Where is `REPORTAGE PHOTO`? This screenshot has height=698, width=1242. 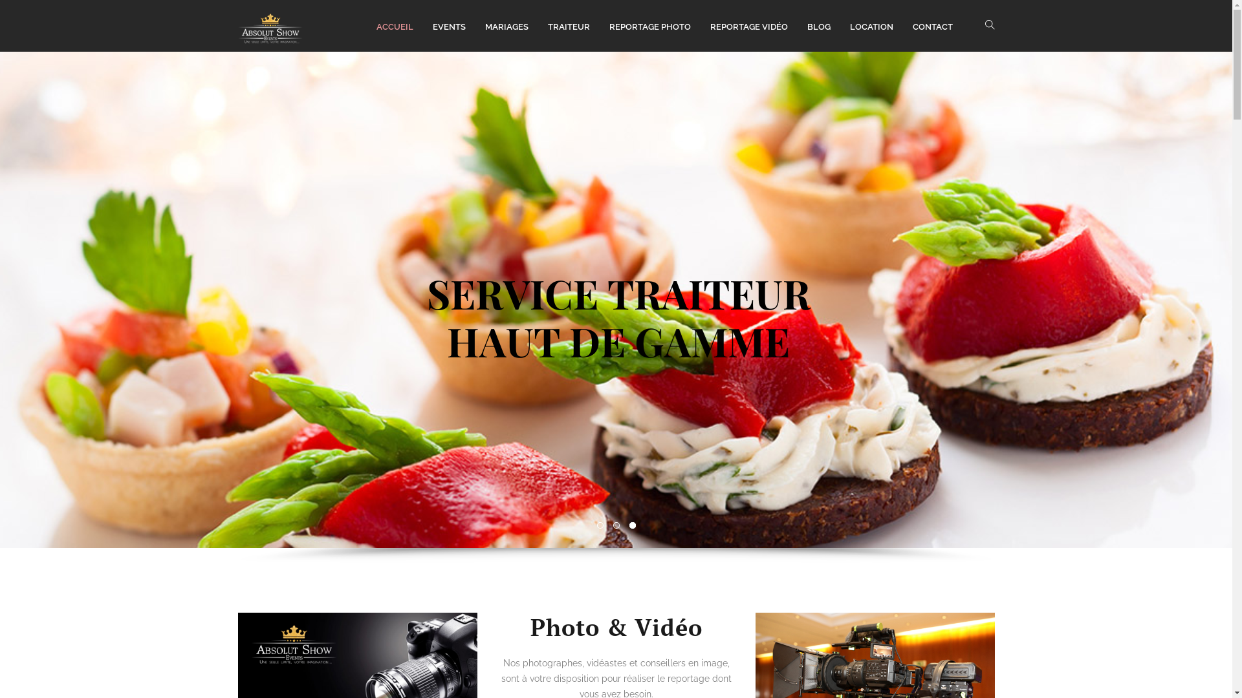 REPORTAGE PHOTO is located at coordinates (653, 26).